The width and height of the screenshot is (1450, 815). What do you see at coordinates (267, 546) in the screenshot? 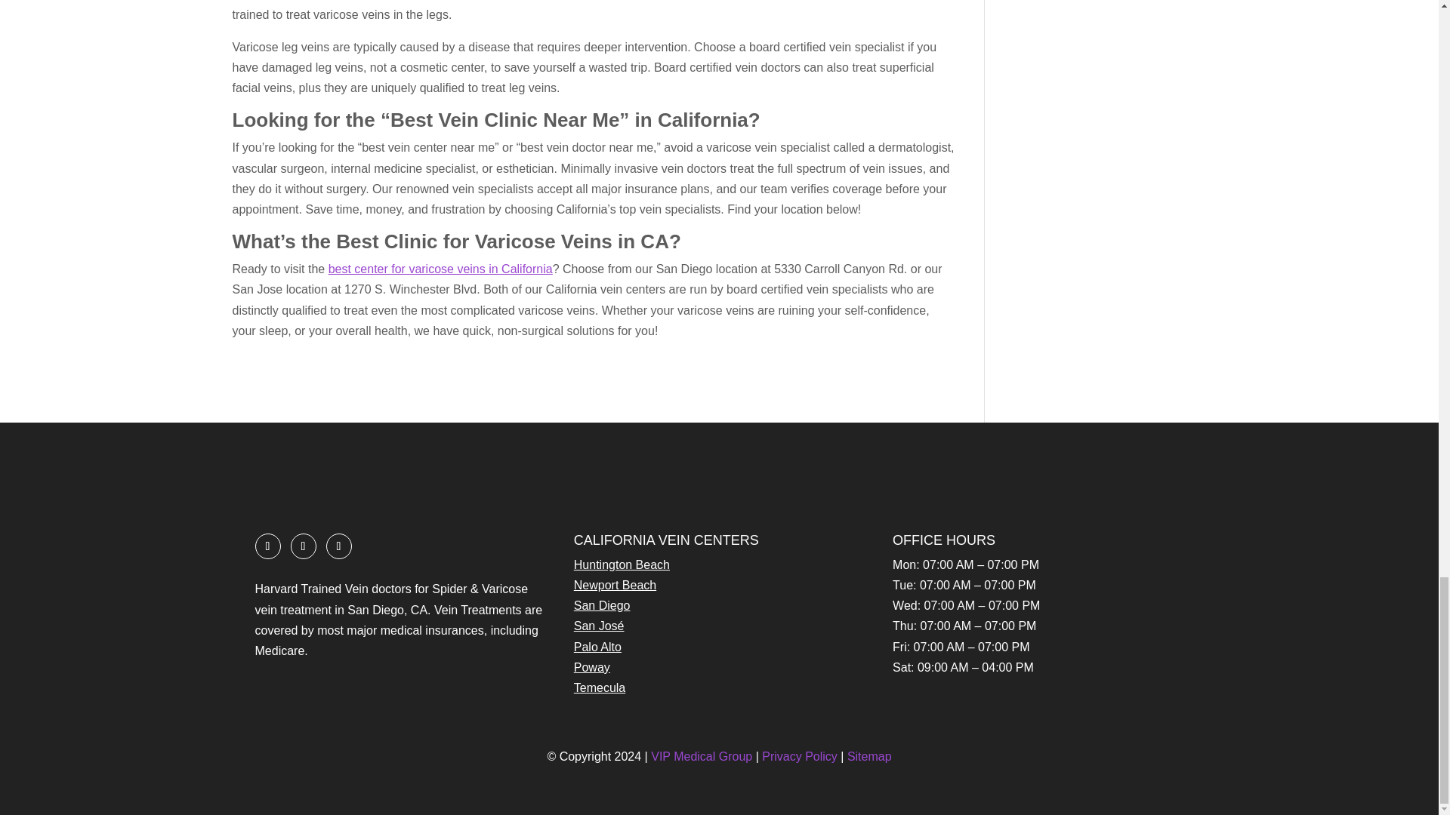
I see `Follow on Facebook` at bounding box center [267, 546].